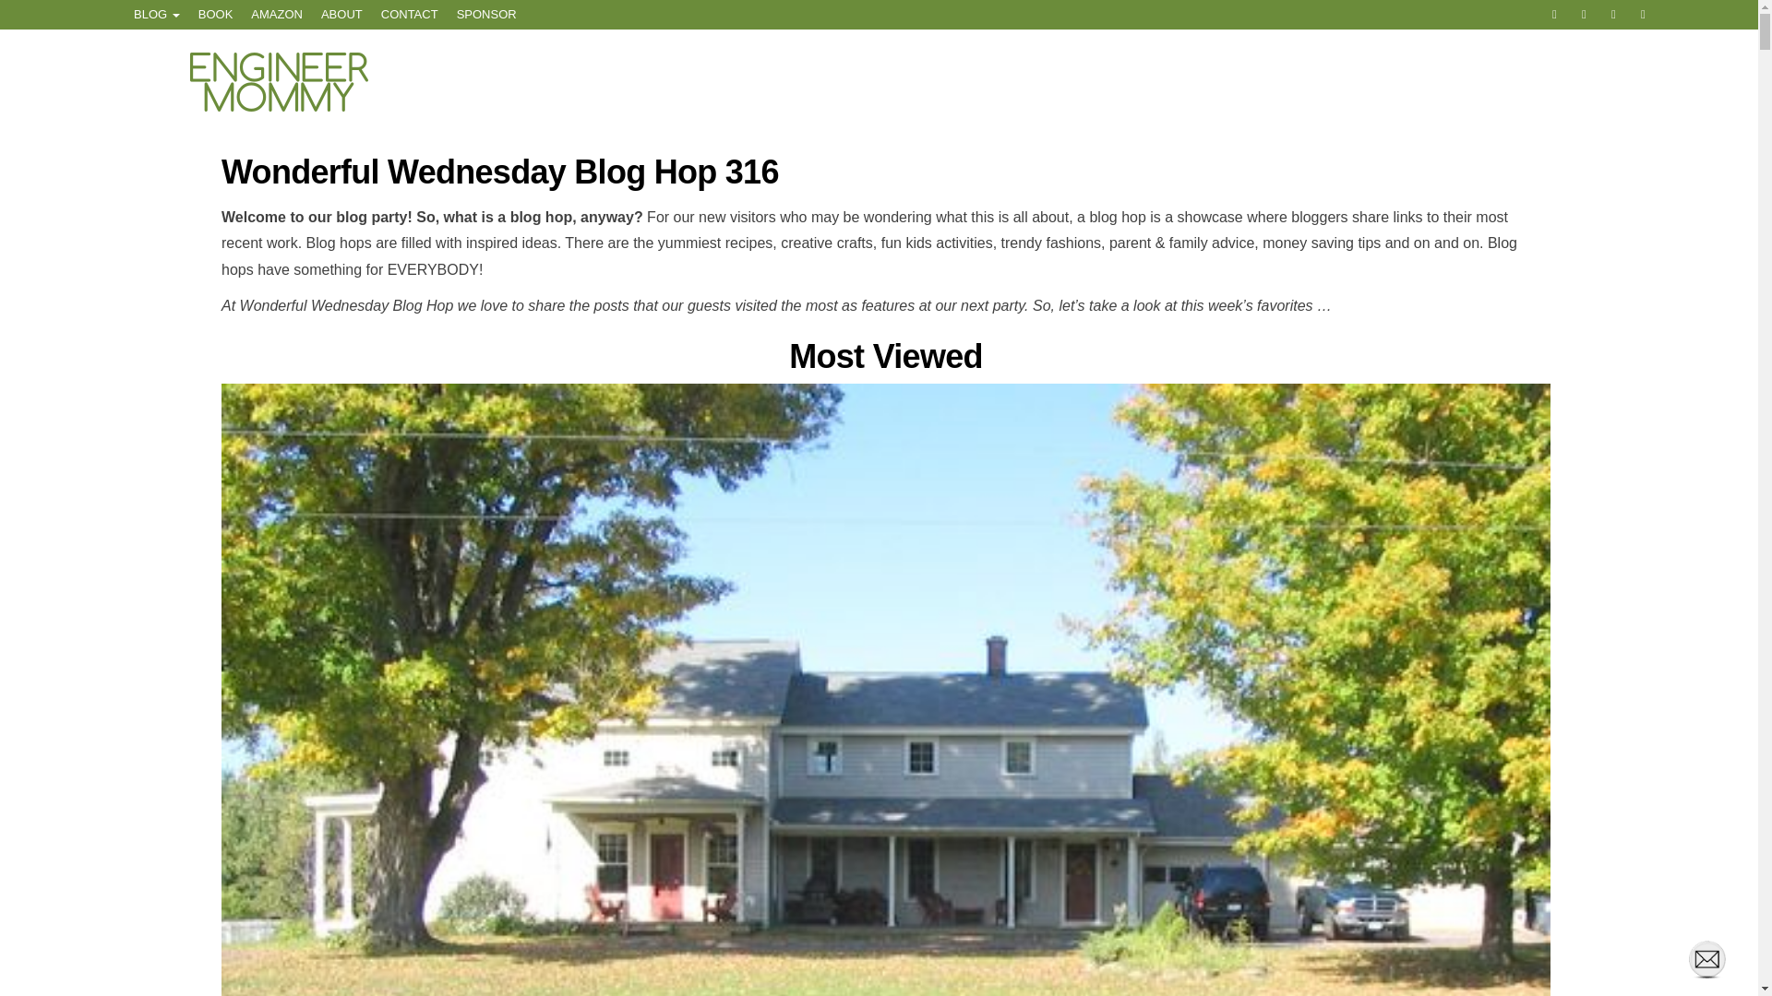 Image resolution: width=1772 pixels, height=996 pixels. What do you see at coordinates (409, 94) in the screenshot?
I see `Engineer Mommy` at bounding box center [409, 94].